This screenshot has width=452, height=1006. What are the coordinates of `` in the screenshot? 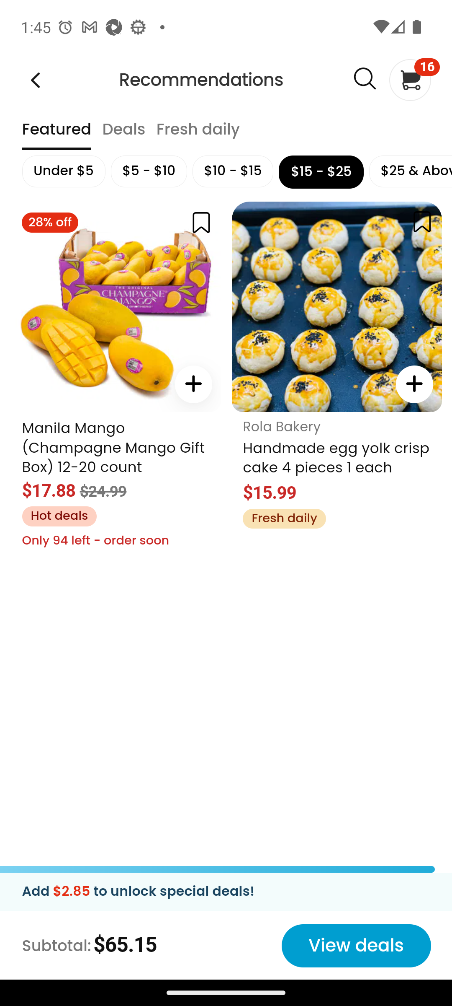 It's located at (364, 79).